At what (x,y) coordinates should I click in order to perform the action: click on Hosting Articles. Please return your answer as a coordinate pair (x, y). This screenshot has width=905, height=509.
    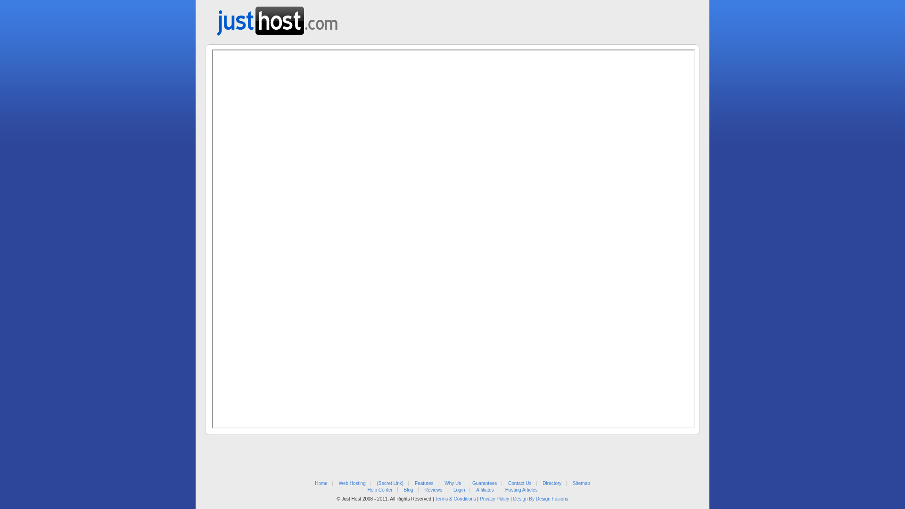
    Looking at the image, I should click on (521, 490).